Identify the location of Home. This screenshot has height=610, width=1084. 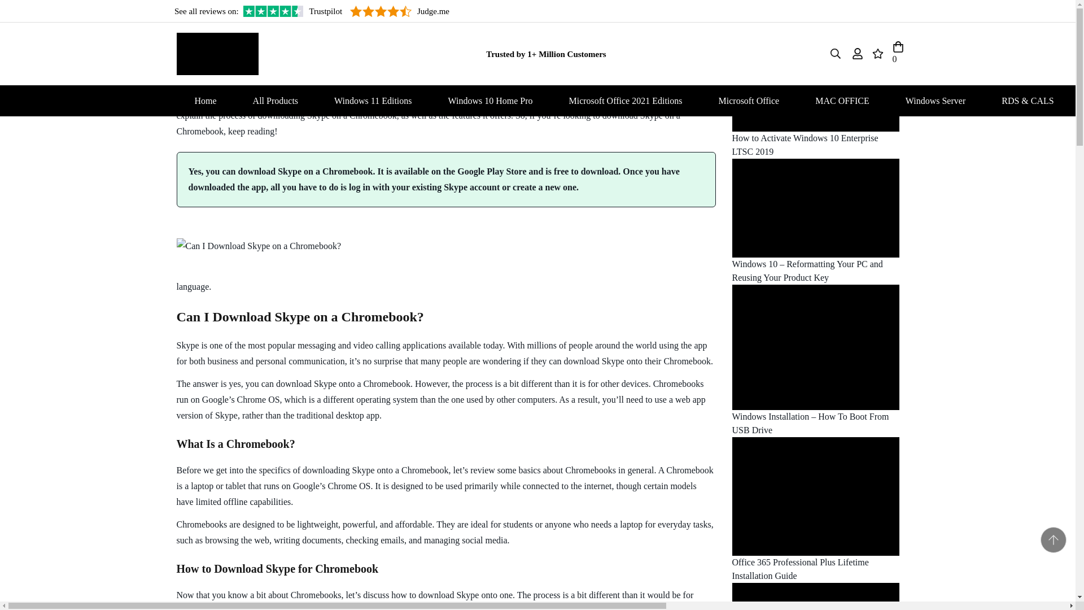
(204, 101).